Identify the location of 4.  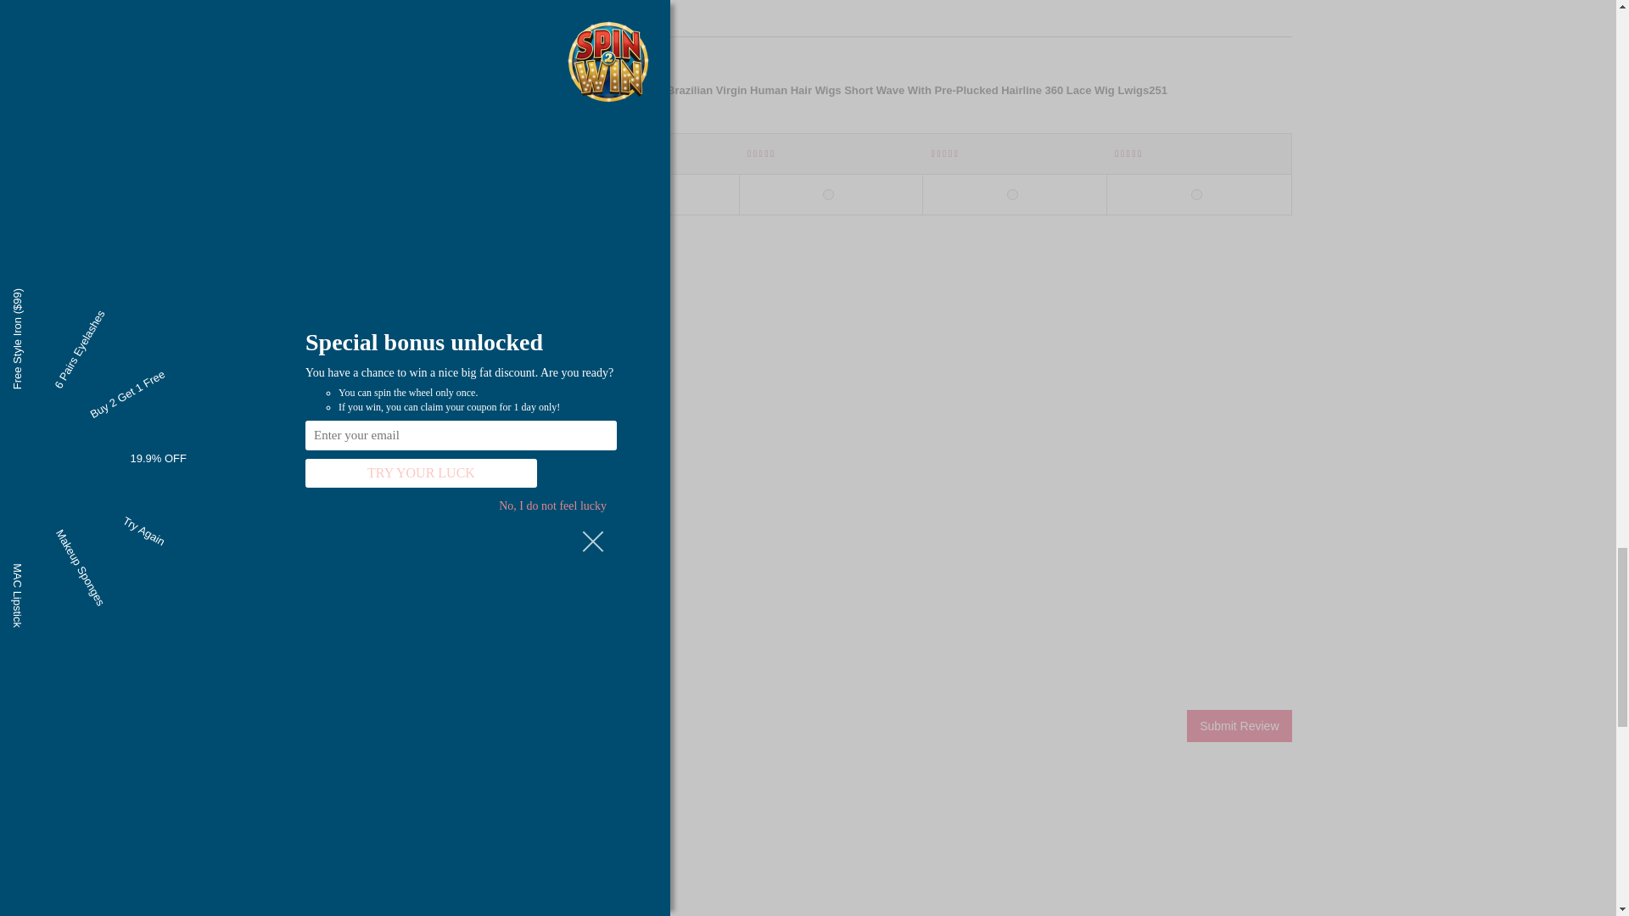
(1012, 194).